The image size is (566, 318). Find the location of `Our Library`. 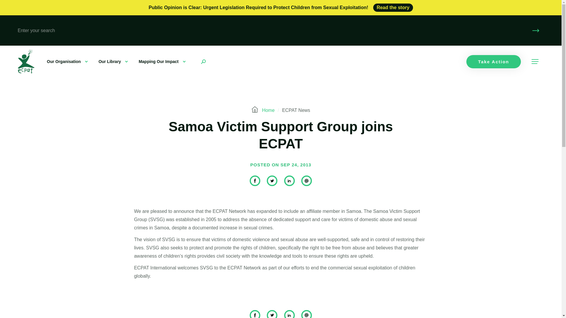

Our Library is located at coordinates (113, 61).